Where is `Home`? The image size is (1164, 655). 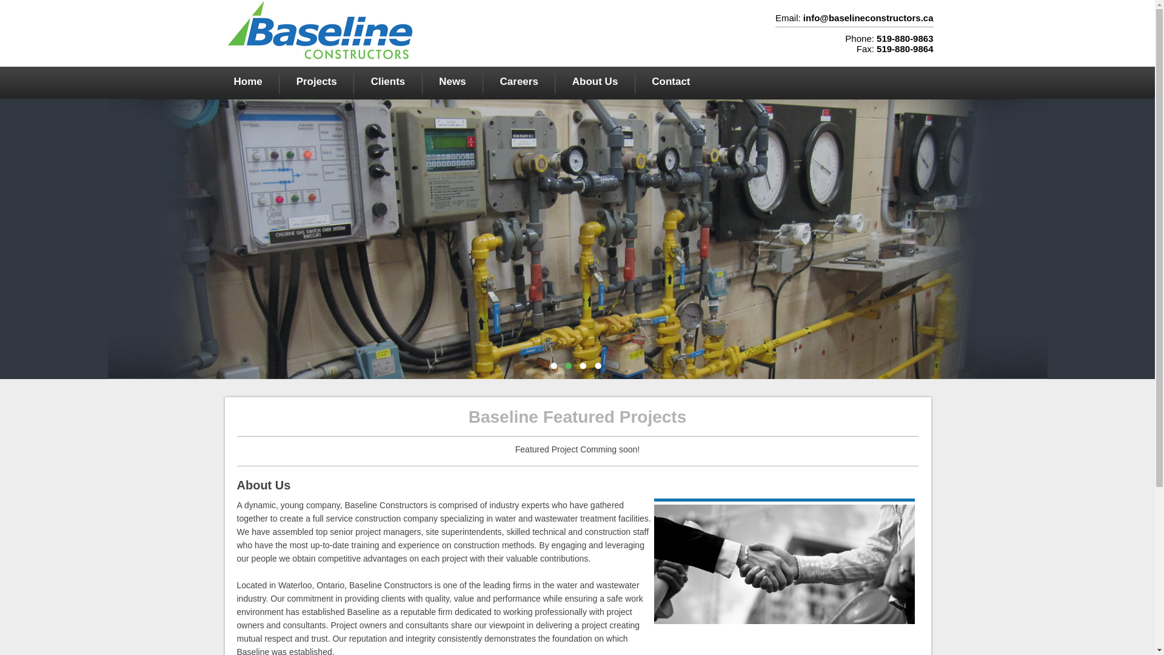 Home is located at coordinates (249, 81).